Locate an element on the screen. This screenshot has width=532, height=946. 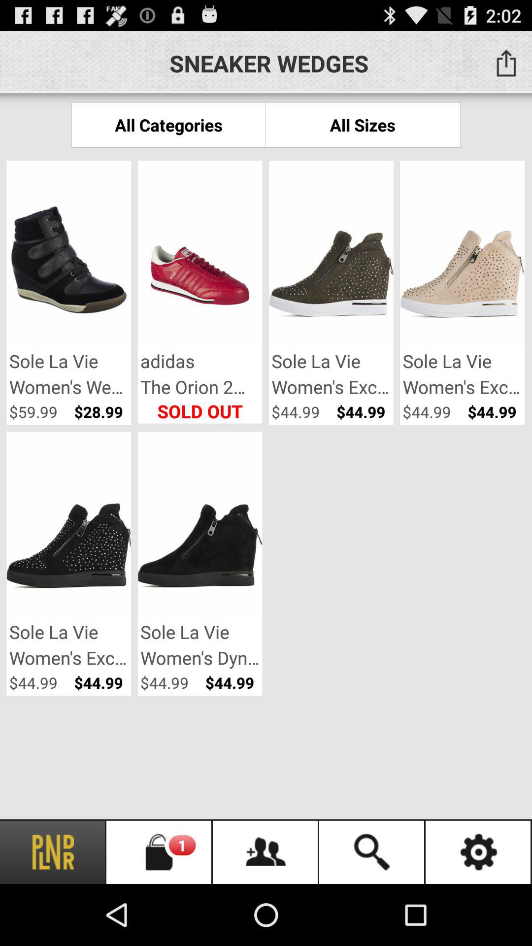
click the app next to the all sizes item is located at coordinates (168, 125).